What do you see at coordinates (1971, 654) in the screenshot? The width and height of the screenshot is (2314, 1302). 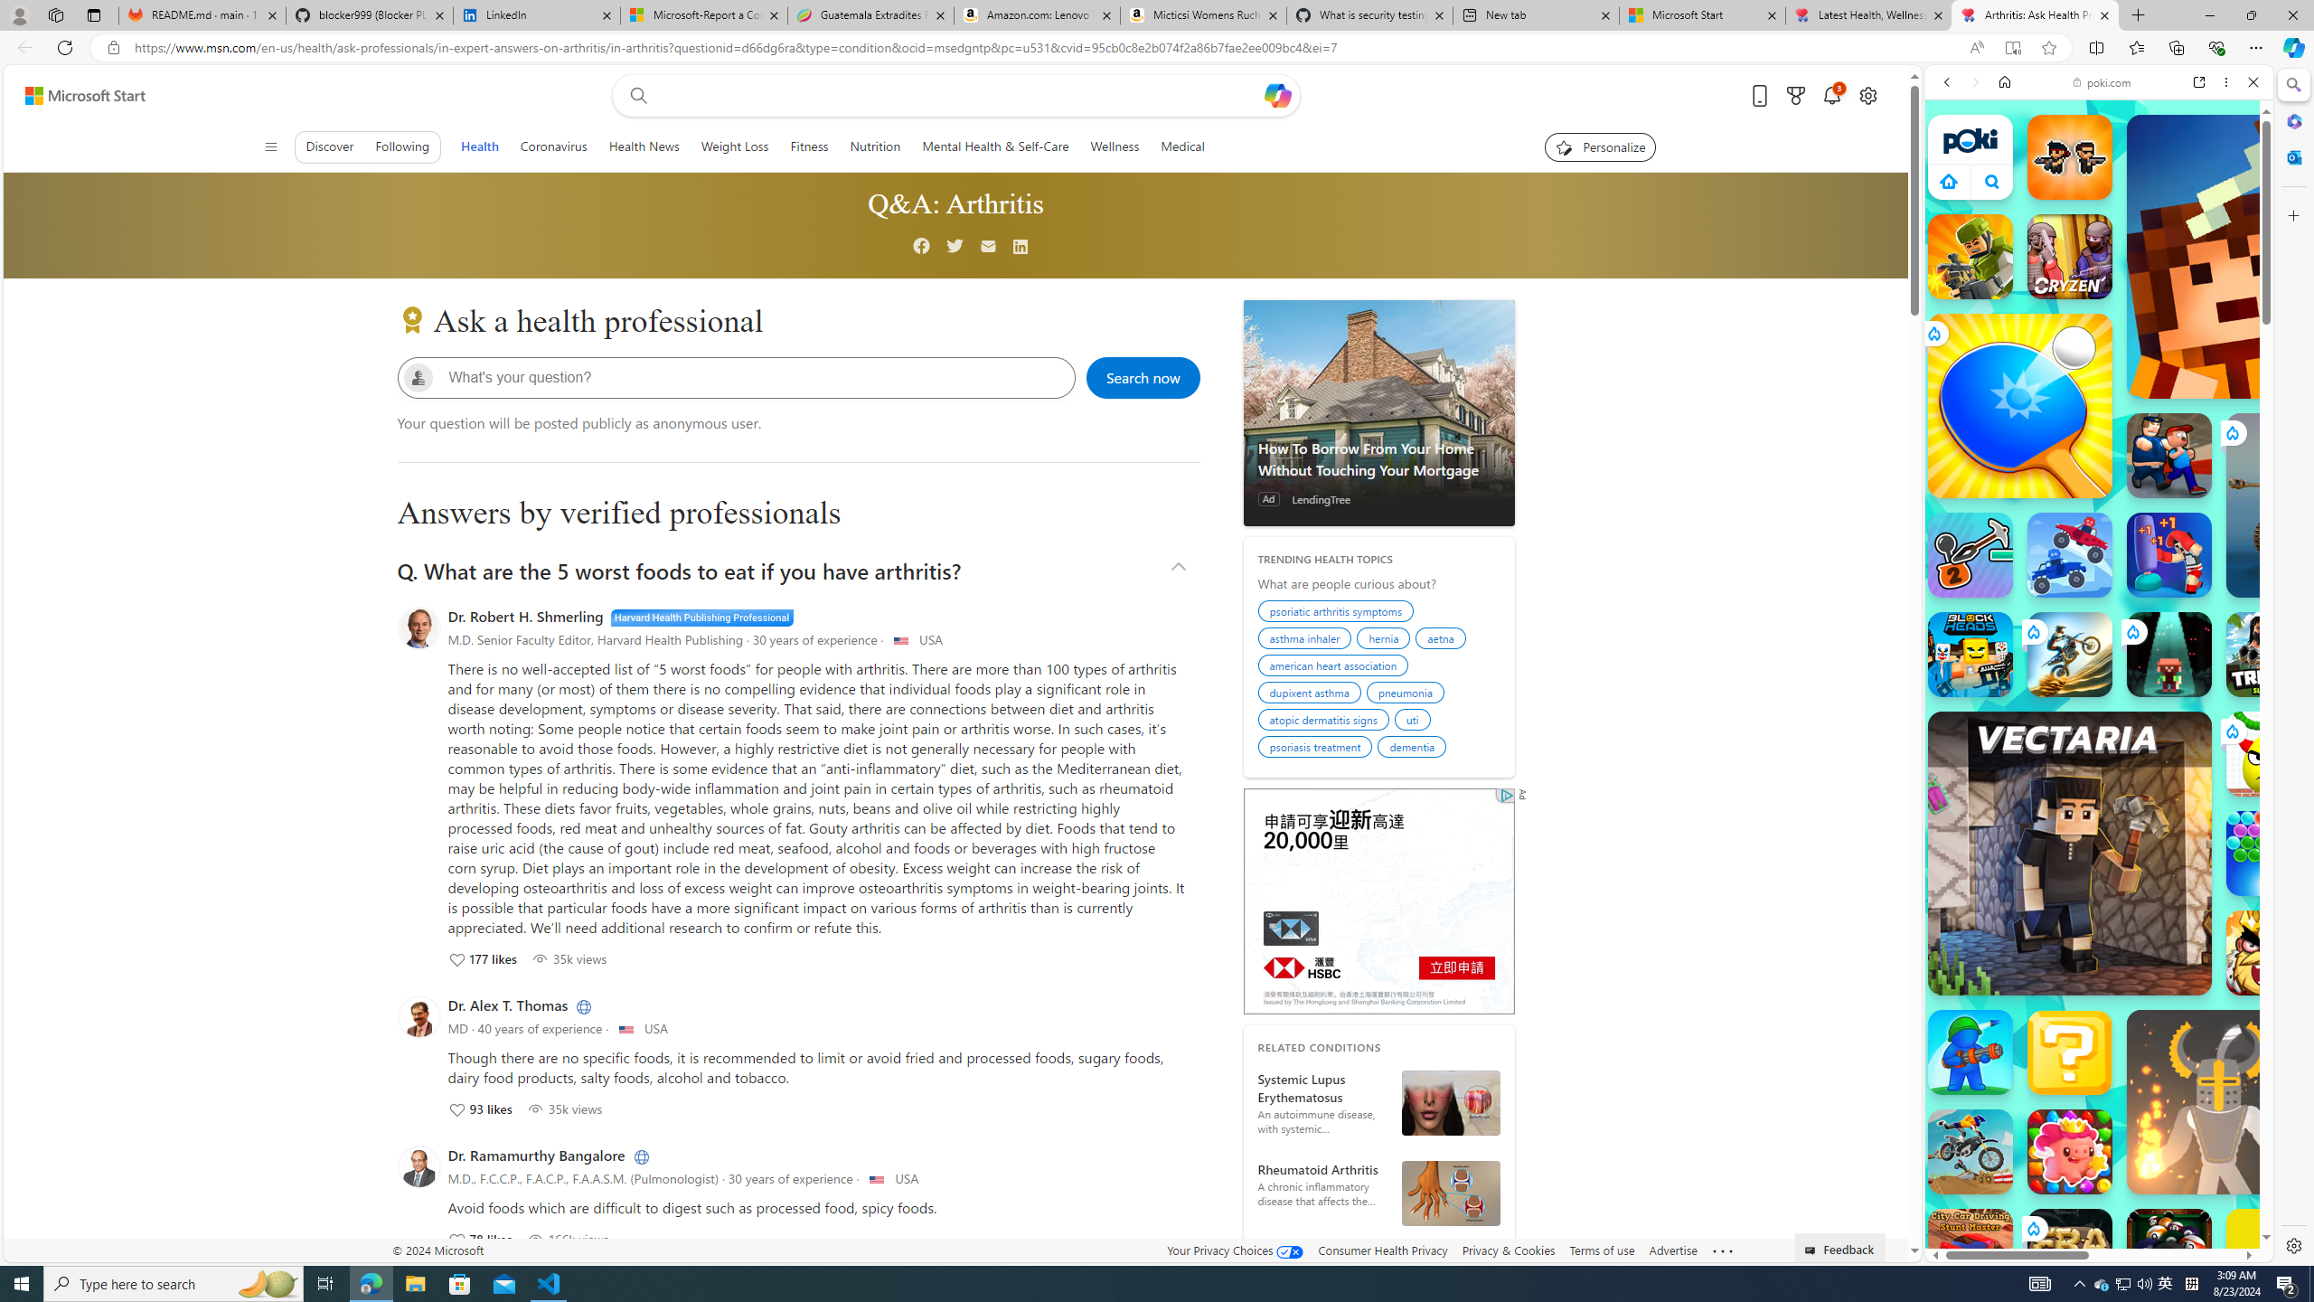 I see `Blockheads` at bounding box center [1971, 654].